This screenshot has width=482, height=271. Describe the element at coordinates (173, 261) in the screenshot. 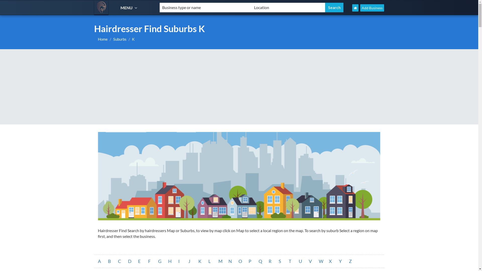

I see `H` at that location.